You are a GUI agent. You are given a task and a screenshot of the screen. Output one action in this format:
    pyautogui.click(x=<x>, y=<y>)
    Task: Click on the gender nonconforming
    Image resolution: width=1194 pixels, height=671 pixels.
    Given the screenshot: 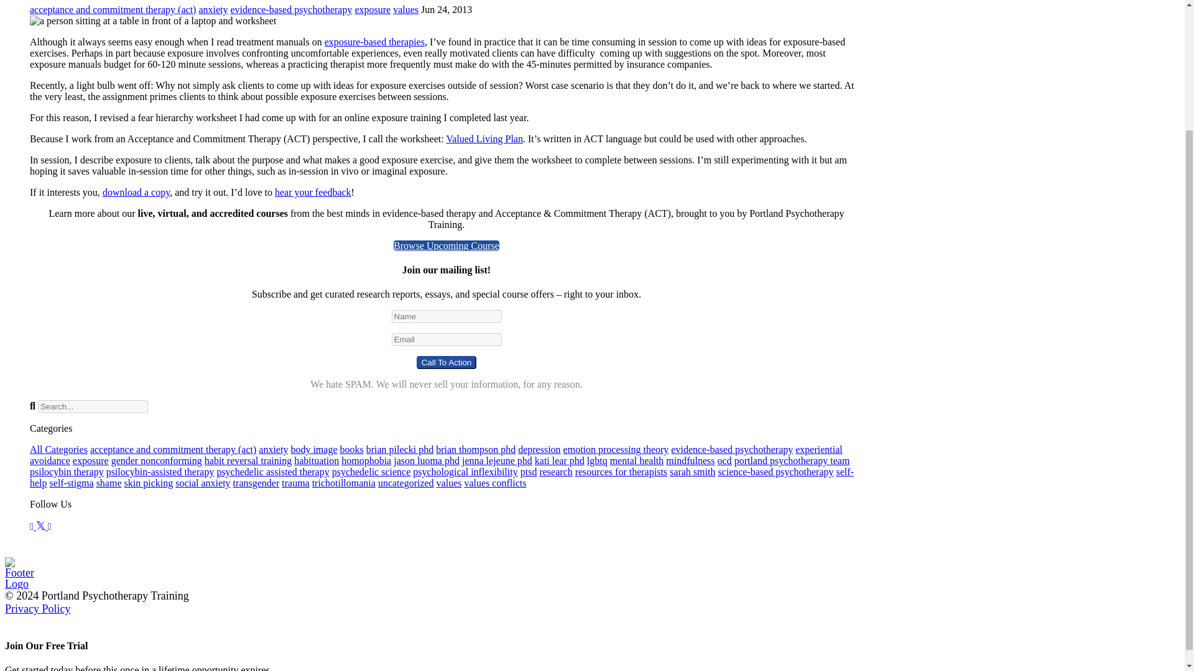 What is the action you would take?
    pyautogui.click(x=156, y=460)
    